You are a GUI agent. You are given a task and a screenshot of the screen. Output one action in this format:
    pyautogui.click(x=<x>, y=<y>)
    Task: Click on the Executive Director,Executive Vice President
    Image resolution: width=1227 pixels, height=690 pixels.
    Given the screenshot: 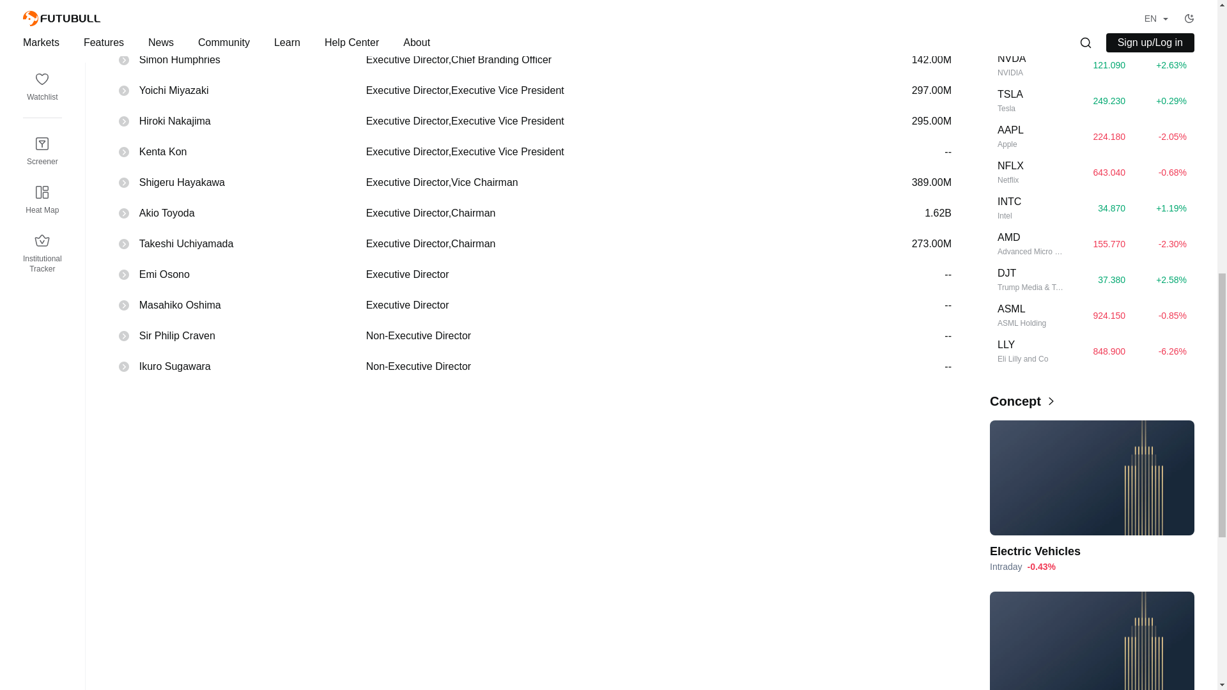 What is the action you would take?
    pyautogui.click(x=602, y=121)
    